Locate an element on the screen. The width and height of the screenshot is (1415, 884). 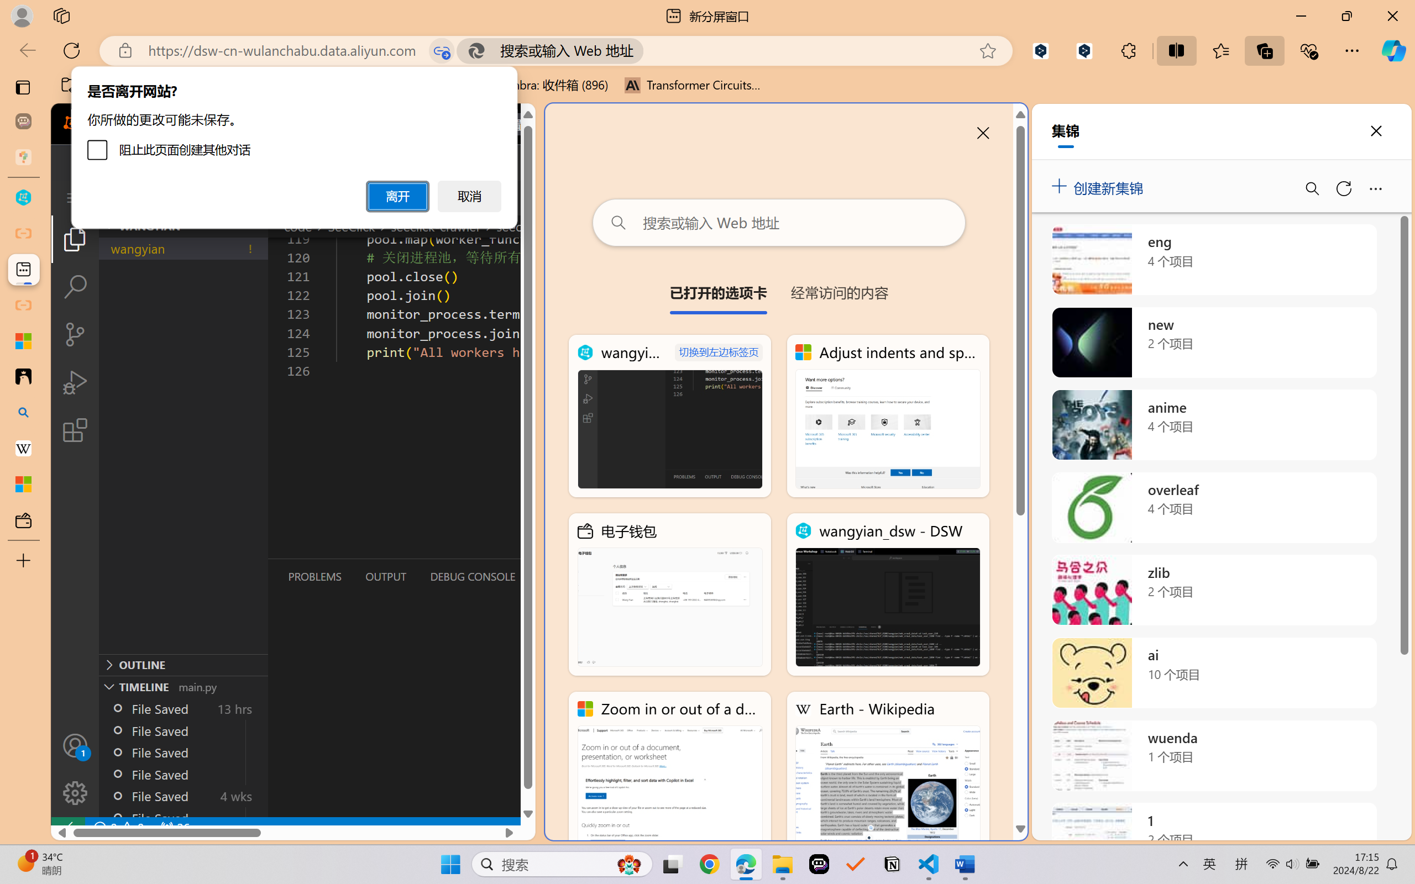
Copy is located at coordinates (48, 64).